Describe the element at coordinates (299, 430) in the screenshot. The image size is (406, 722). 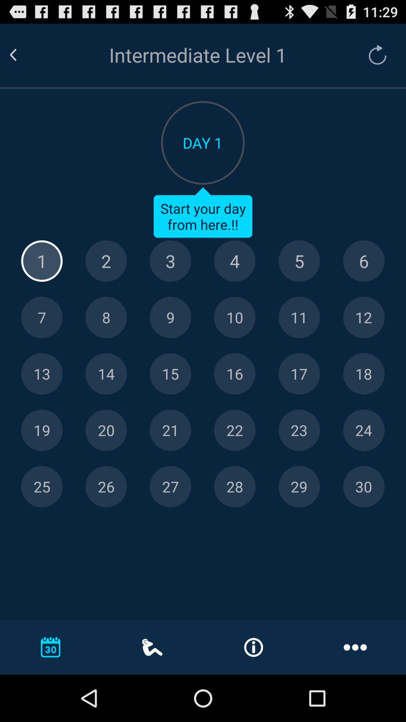
I see `select day 23` at that location.